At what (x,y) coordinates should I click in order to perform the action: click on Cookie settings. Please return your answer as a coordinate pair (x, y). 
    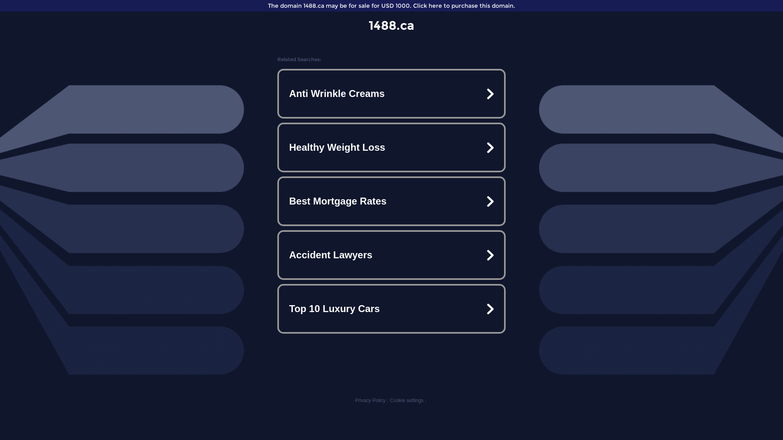
    Looking at the image, I should click on (407, 400).